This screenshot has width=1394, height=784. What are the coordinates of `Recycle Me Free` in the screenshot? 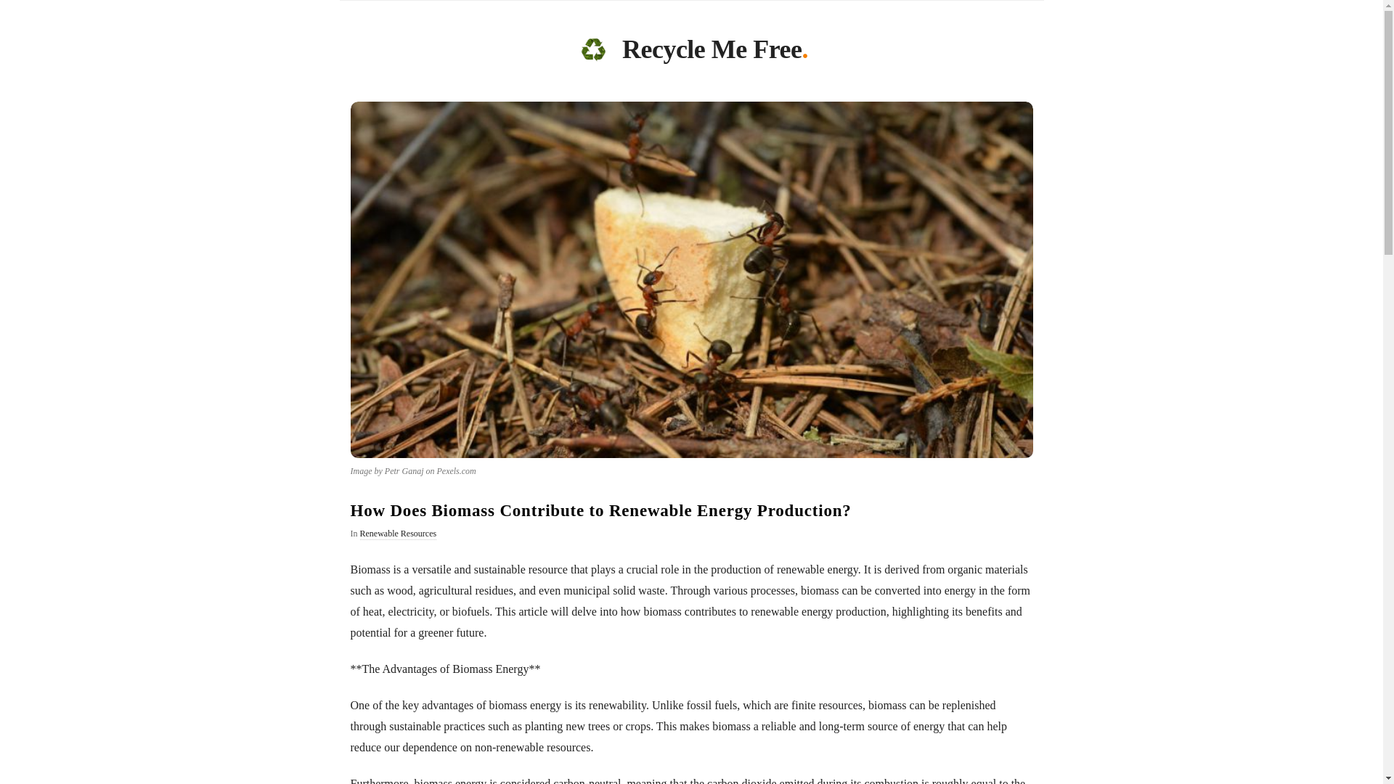 It's located at (592, 49).